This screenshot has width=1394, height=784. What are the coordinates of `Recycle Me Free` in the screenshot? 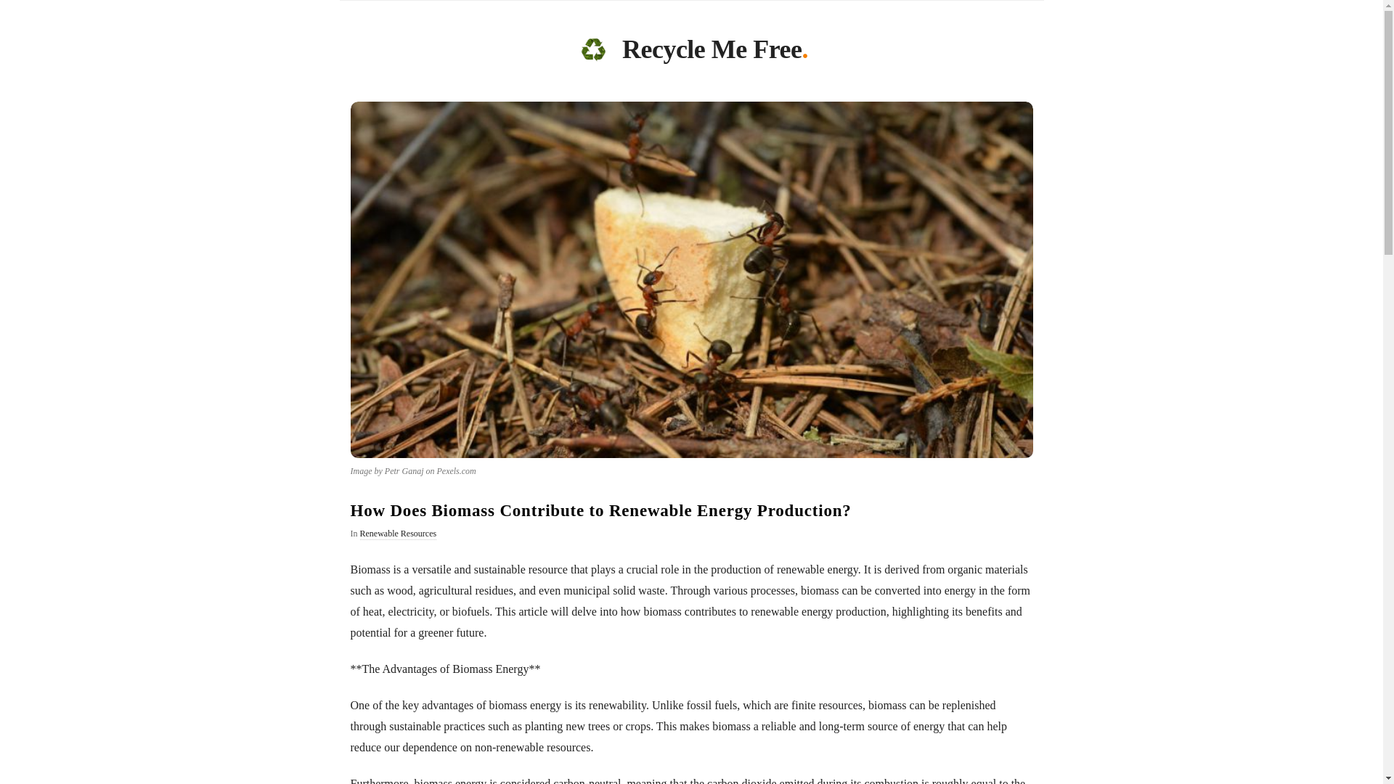 It's located at (592, 49).